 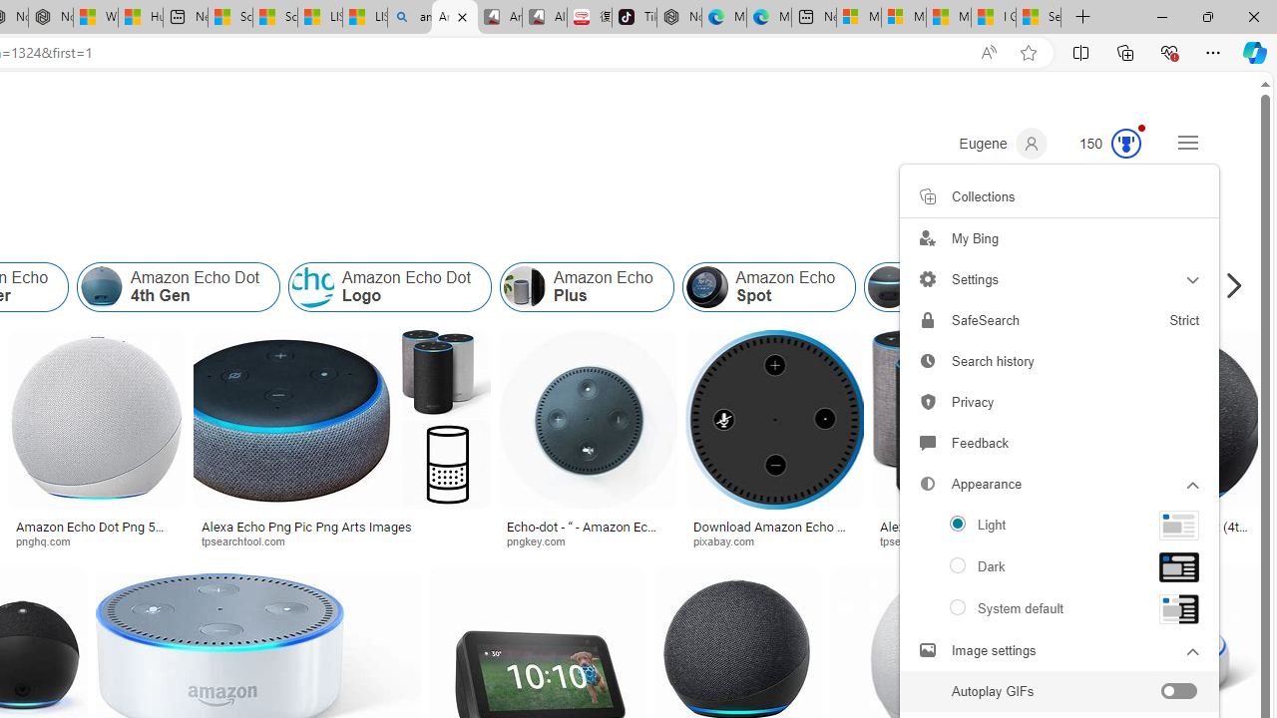 I want to click on Settings and quick links, so click(x=1187, y=142).